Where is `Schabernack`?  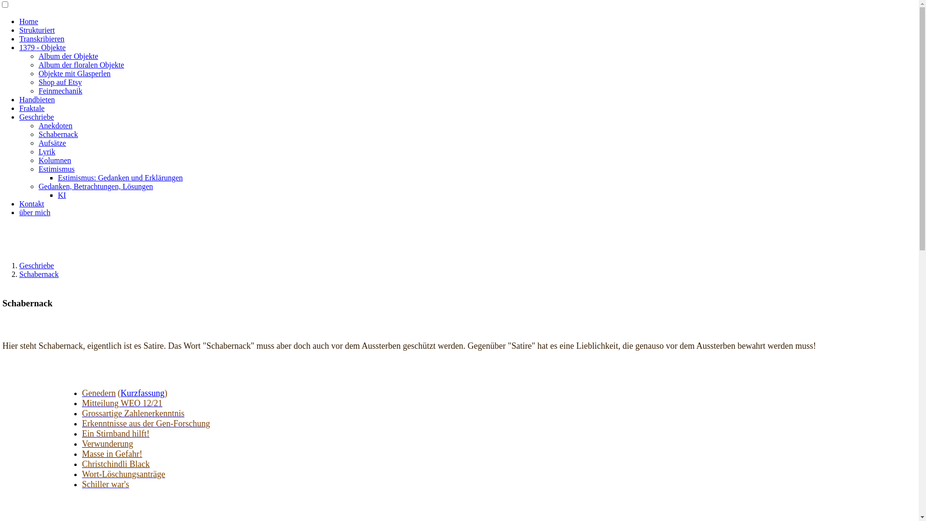
Schabernack is located at coordinates (39, 274).